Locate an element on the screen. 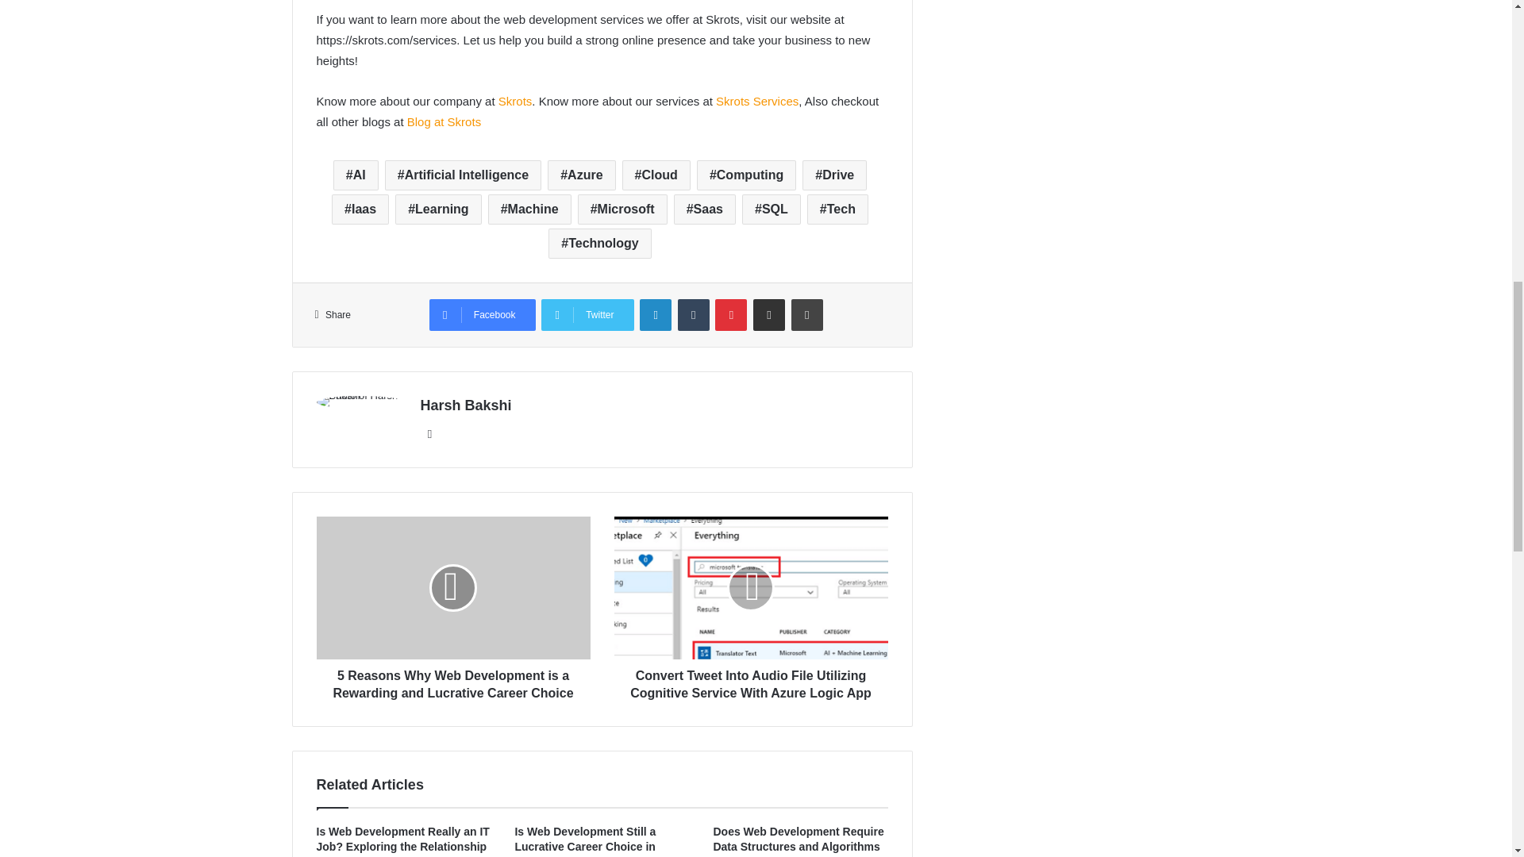 Image resolution: width=1524 pixels, height=857 pixels. Artificial Intelligence is located at coordinates (463, 175).